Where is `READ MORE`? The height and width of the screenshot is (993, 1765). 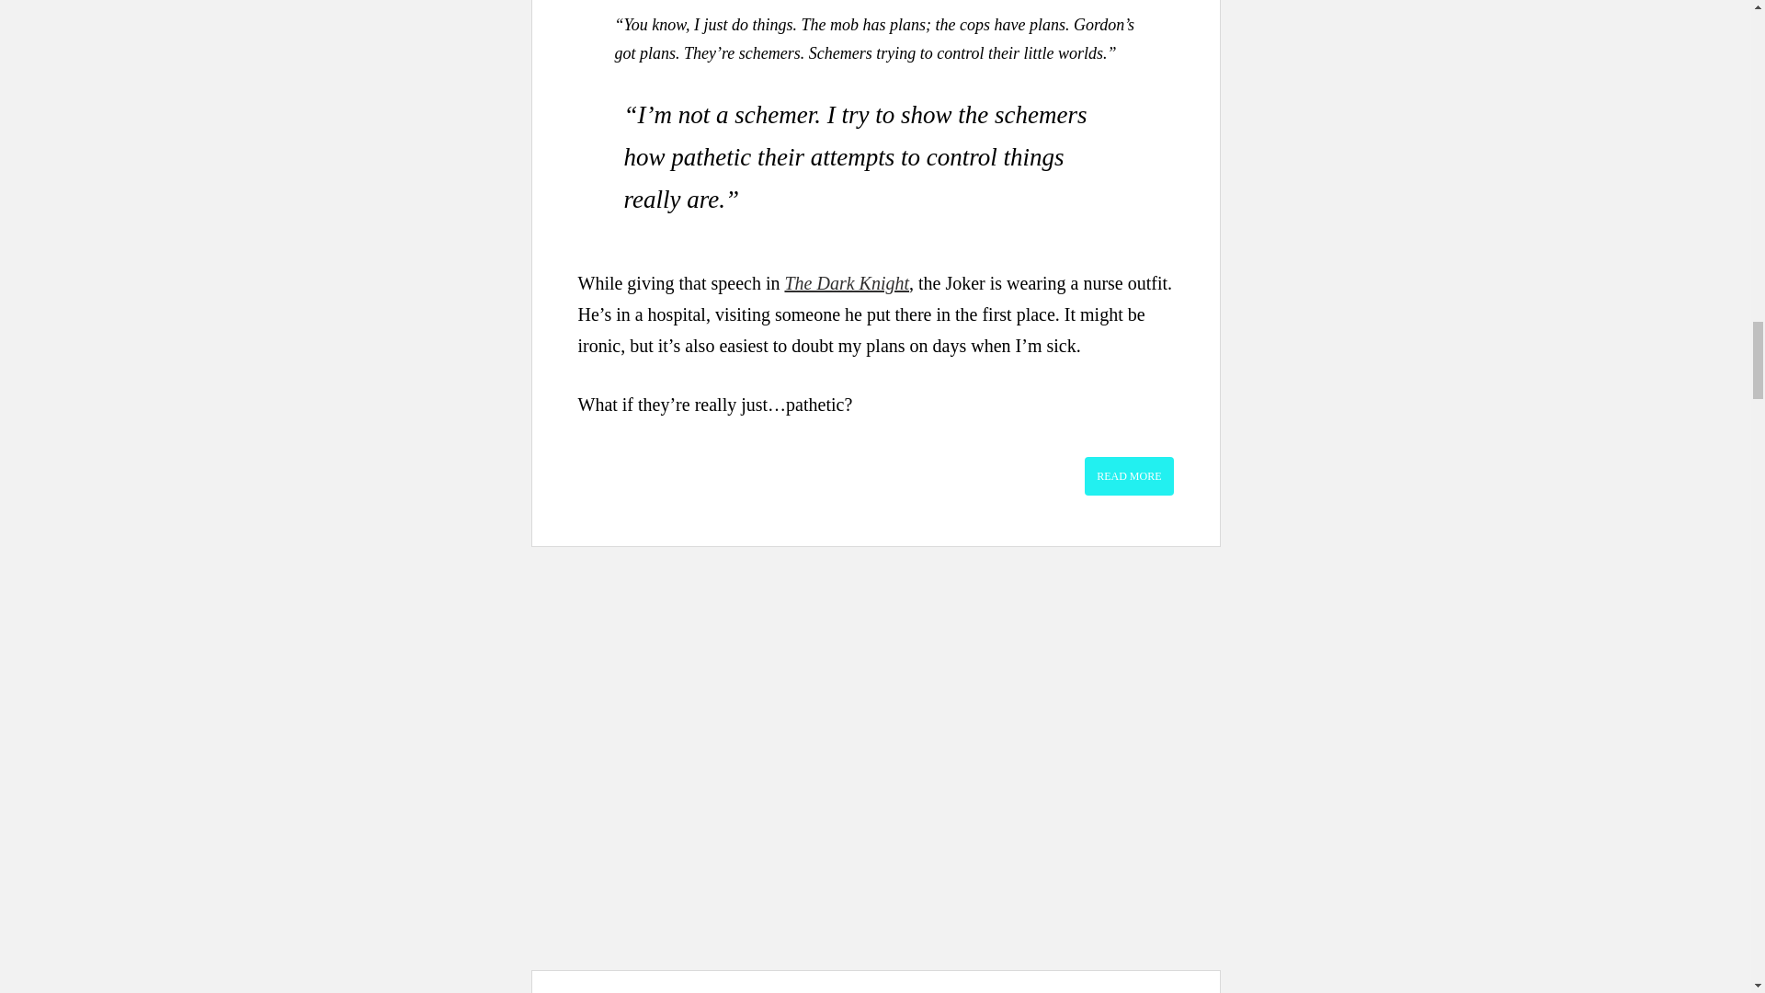
READ MORE is located at coordinates (1129, 475).